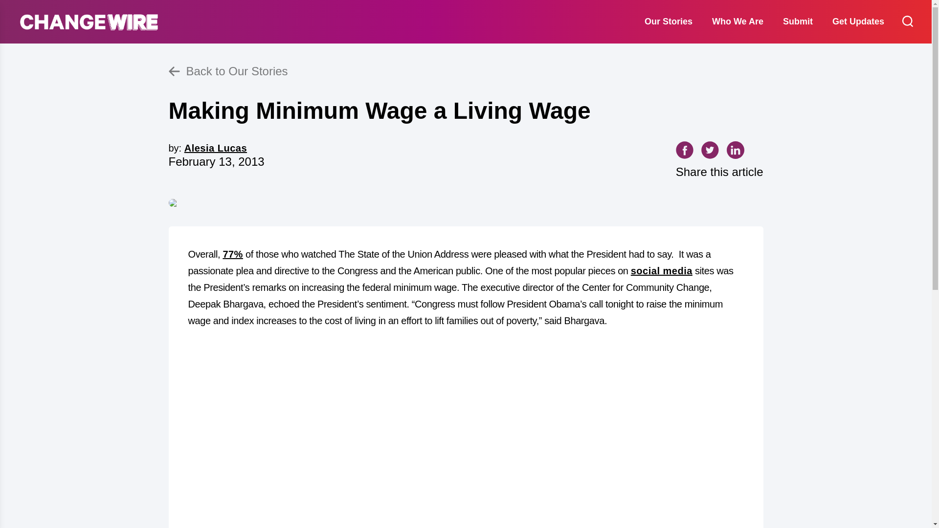 Image resolution: width=939 pixels, height=528 pixels. What do you see at coordinates (465, 71) in the screenshot?
I see `Back to Our Stories` at bounding box center [465, 71].